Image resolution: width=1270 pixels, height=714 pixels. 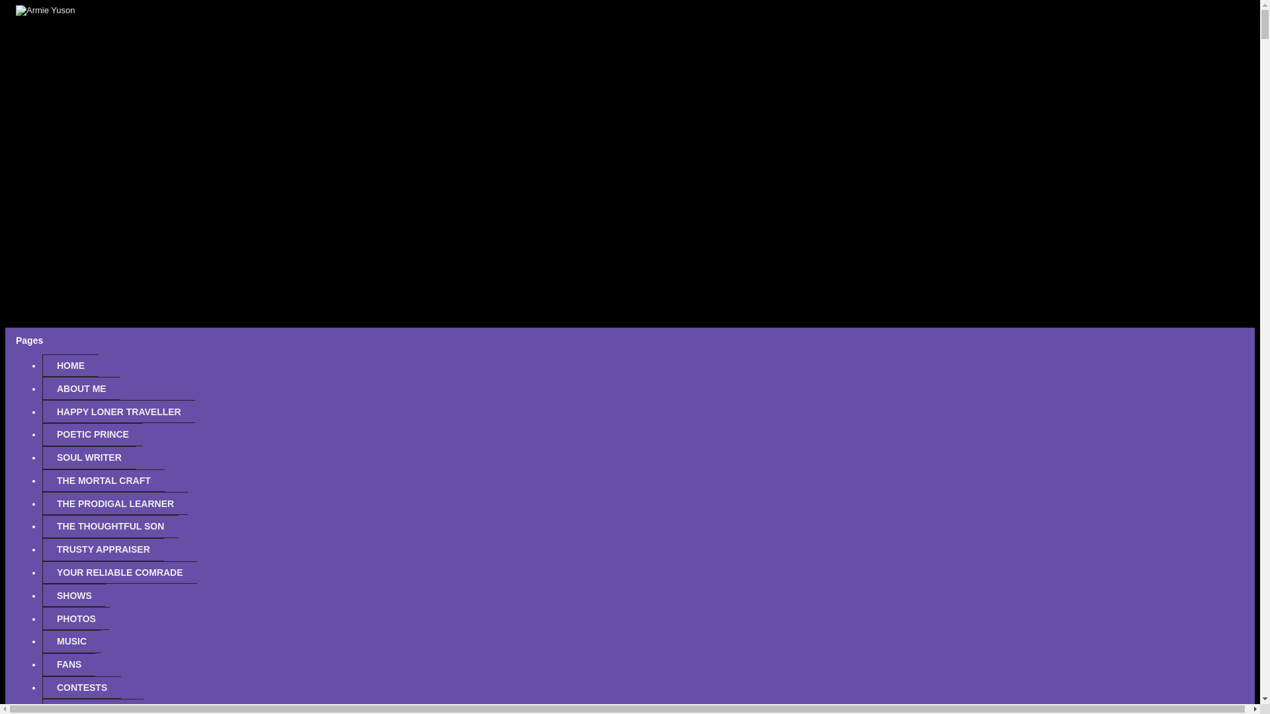 What do you see at coordinates (73, 595) in the screenshot?
I see `SHOWS` at bounding box center [73, 595].